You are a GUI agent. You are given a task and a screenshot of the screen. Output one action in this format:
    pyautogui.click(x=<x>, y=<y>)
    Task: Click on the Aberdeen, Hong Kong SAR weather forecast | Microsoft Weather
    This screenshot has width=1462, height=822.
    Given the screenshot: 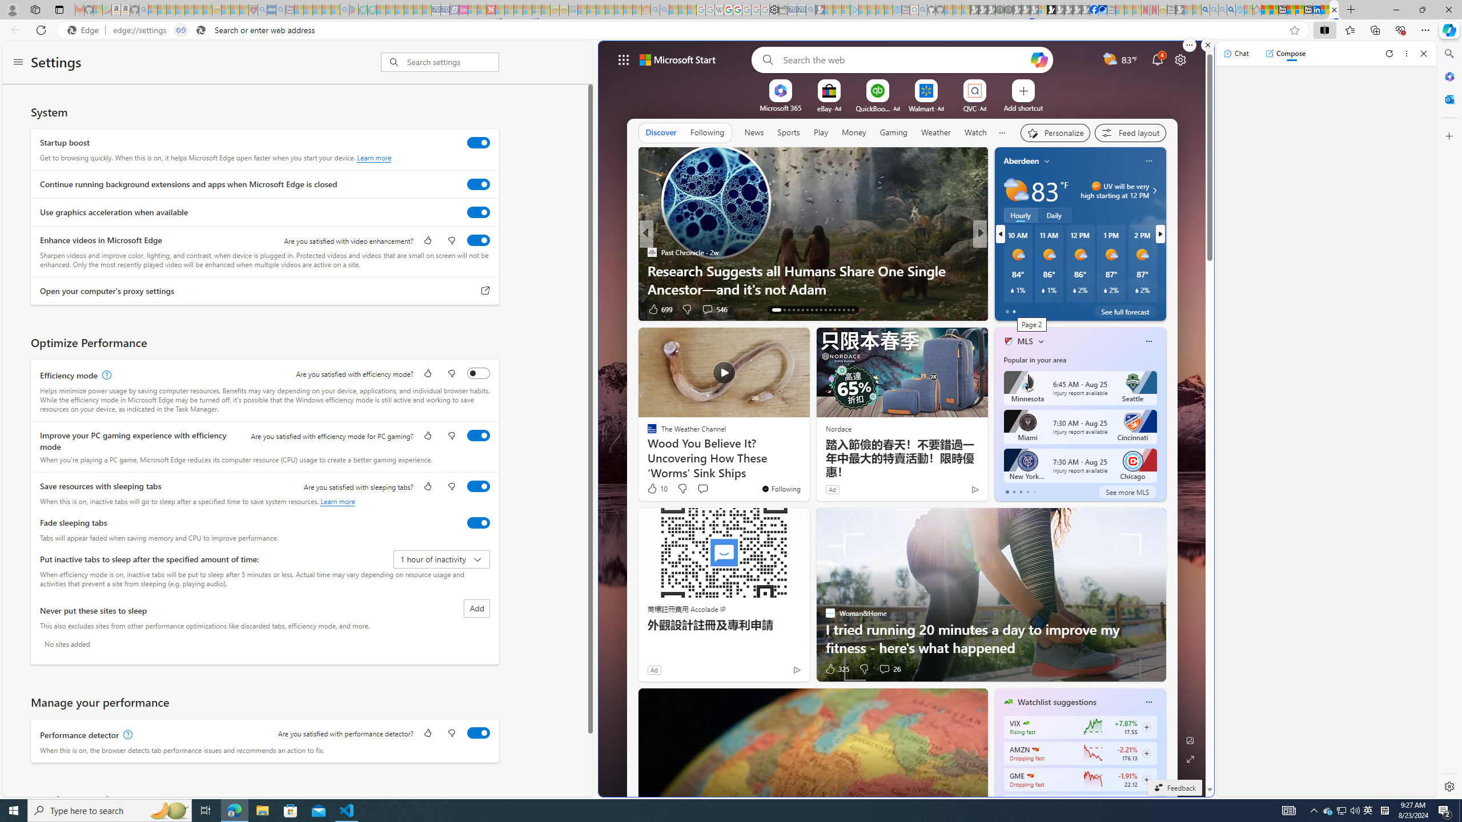 What is the action you would take?
    pyautogui.click(x=1274, y=10)
    